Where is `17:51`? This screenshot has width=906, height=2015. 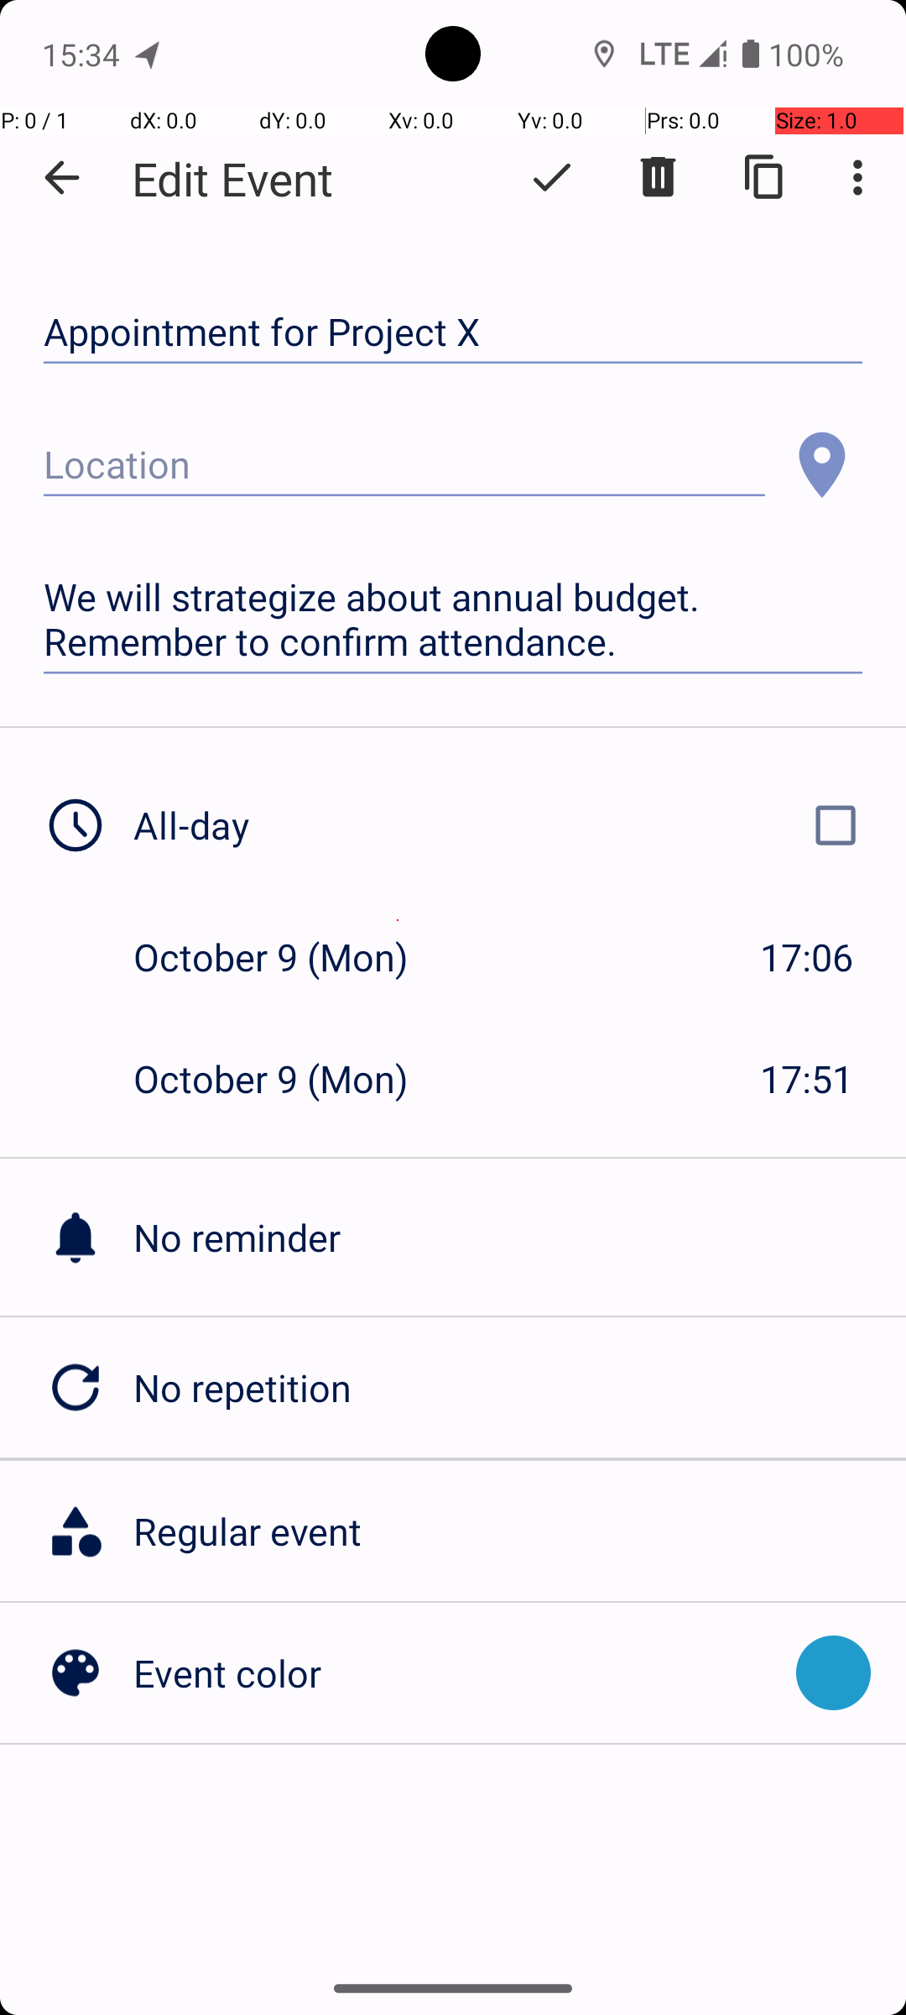 17:51 is located at coordinates (807, 1078).